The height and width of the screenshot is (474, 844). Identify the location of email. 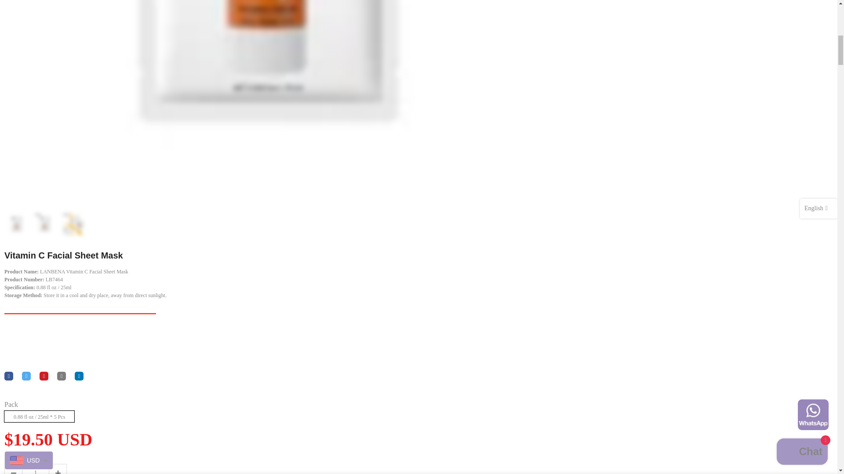
(62, 376).